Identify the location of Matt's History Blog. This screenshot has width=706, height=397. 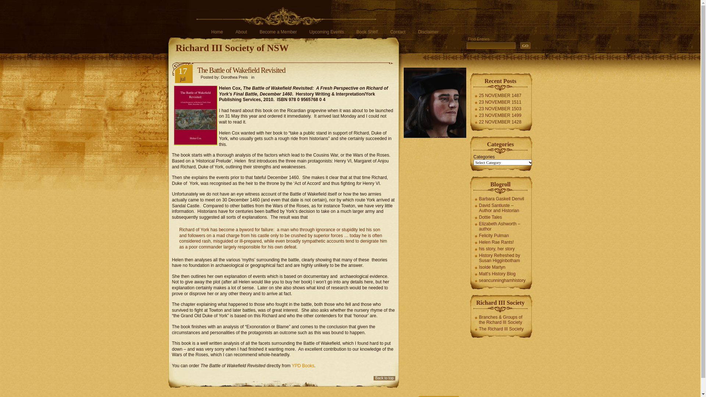
(501, 274).